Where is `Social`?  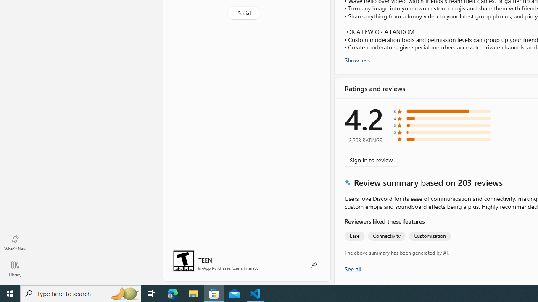
Social is located at coordinates (244, 13).